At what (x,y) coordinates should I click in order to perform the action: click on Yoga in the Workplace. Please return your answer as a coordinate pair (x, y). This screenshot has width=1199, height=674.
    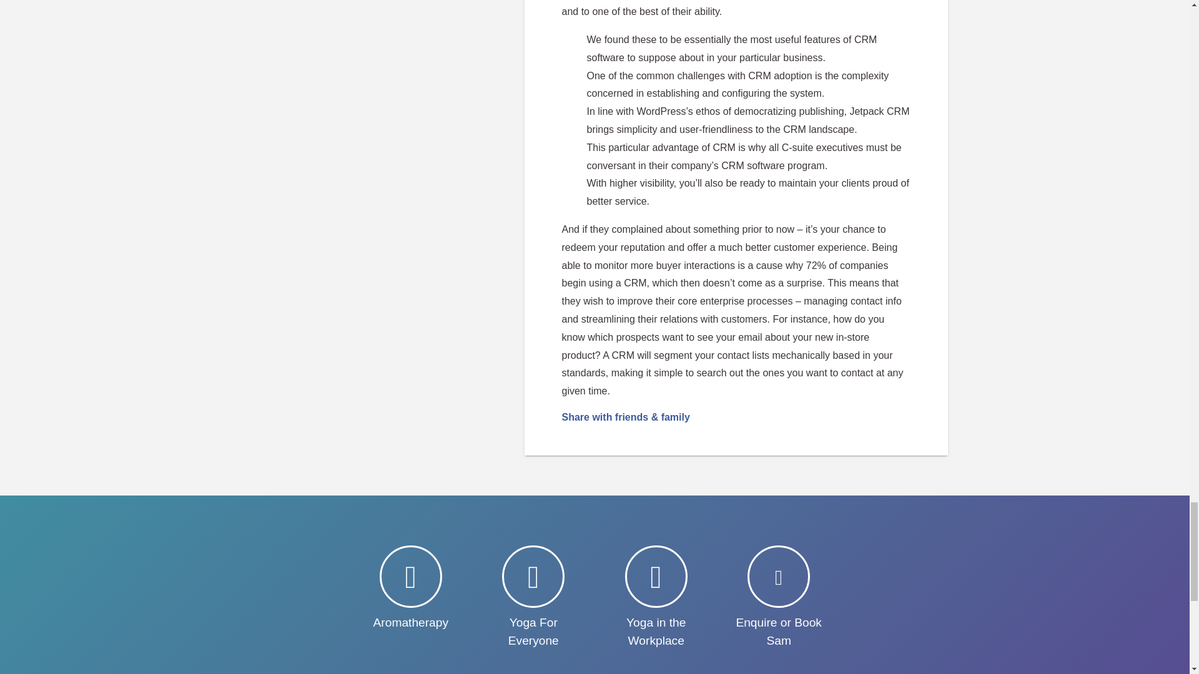
    Looking at the image, I should click on (656, 598).